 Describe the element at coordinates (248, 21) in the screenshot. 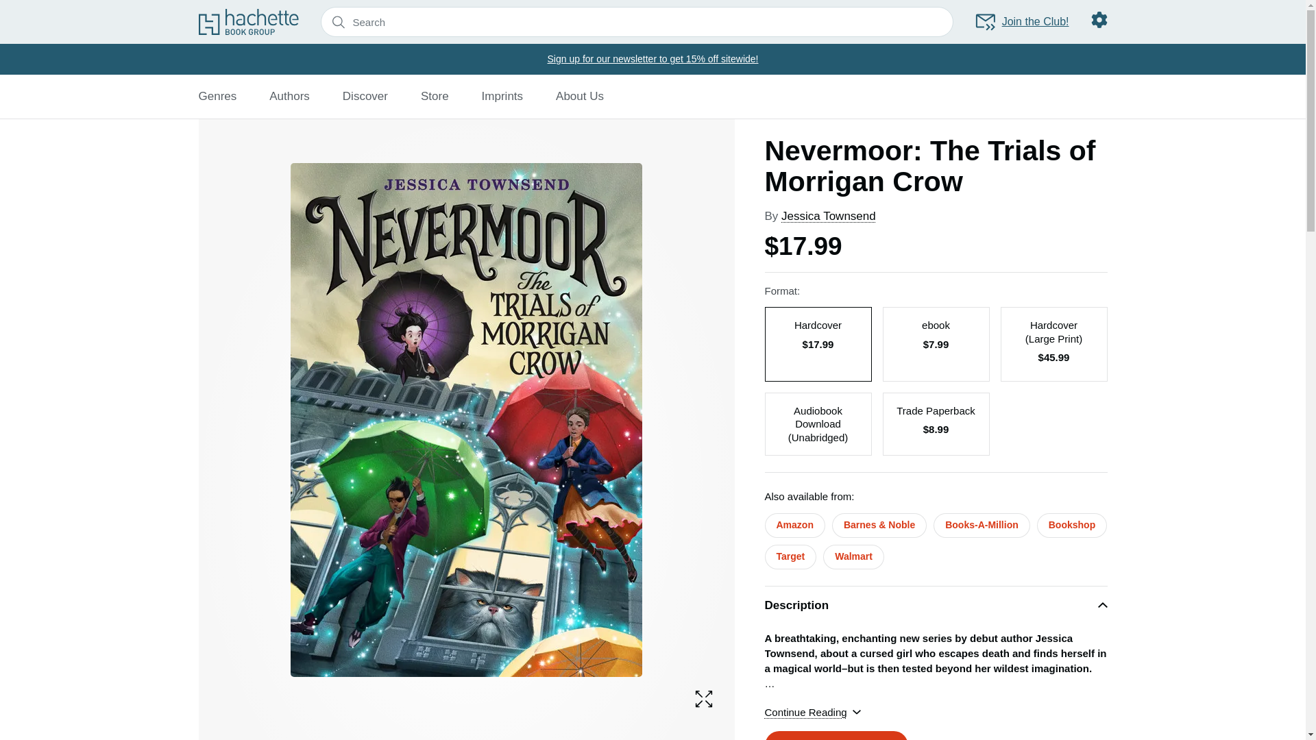

I see `Go to Hachette Book Group home` at that location.